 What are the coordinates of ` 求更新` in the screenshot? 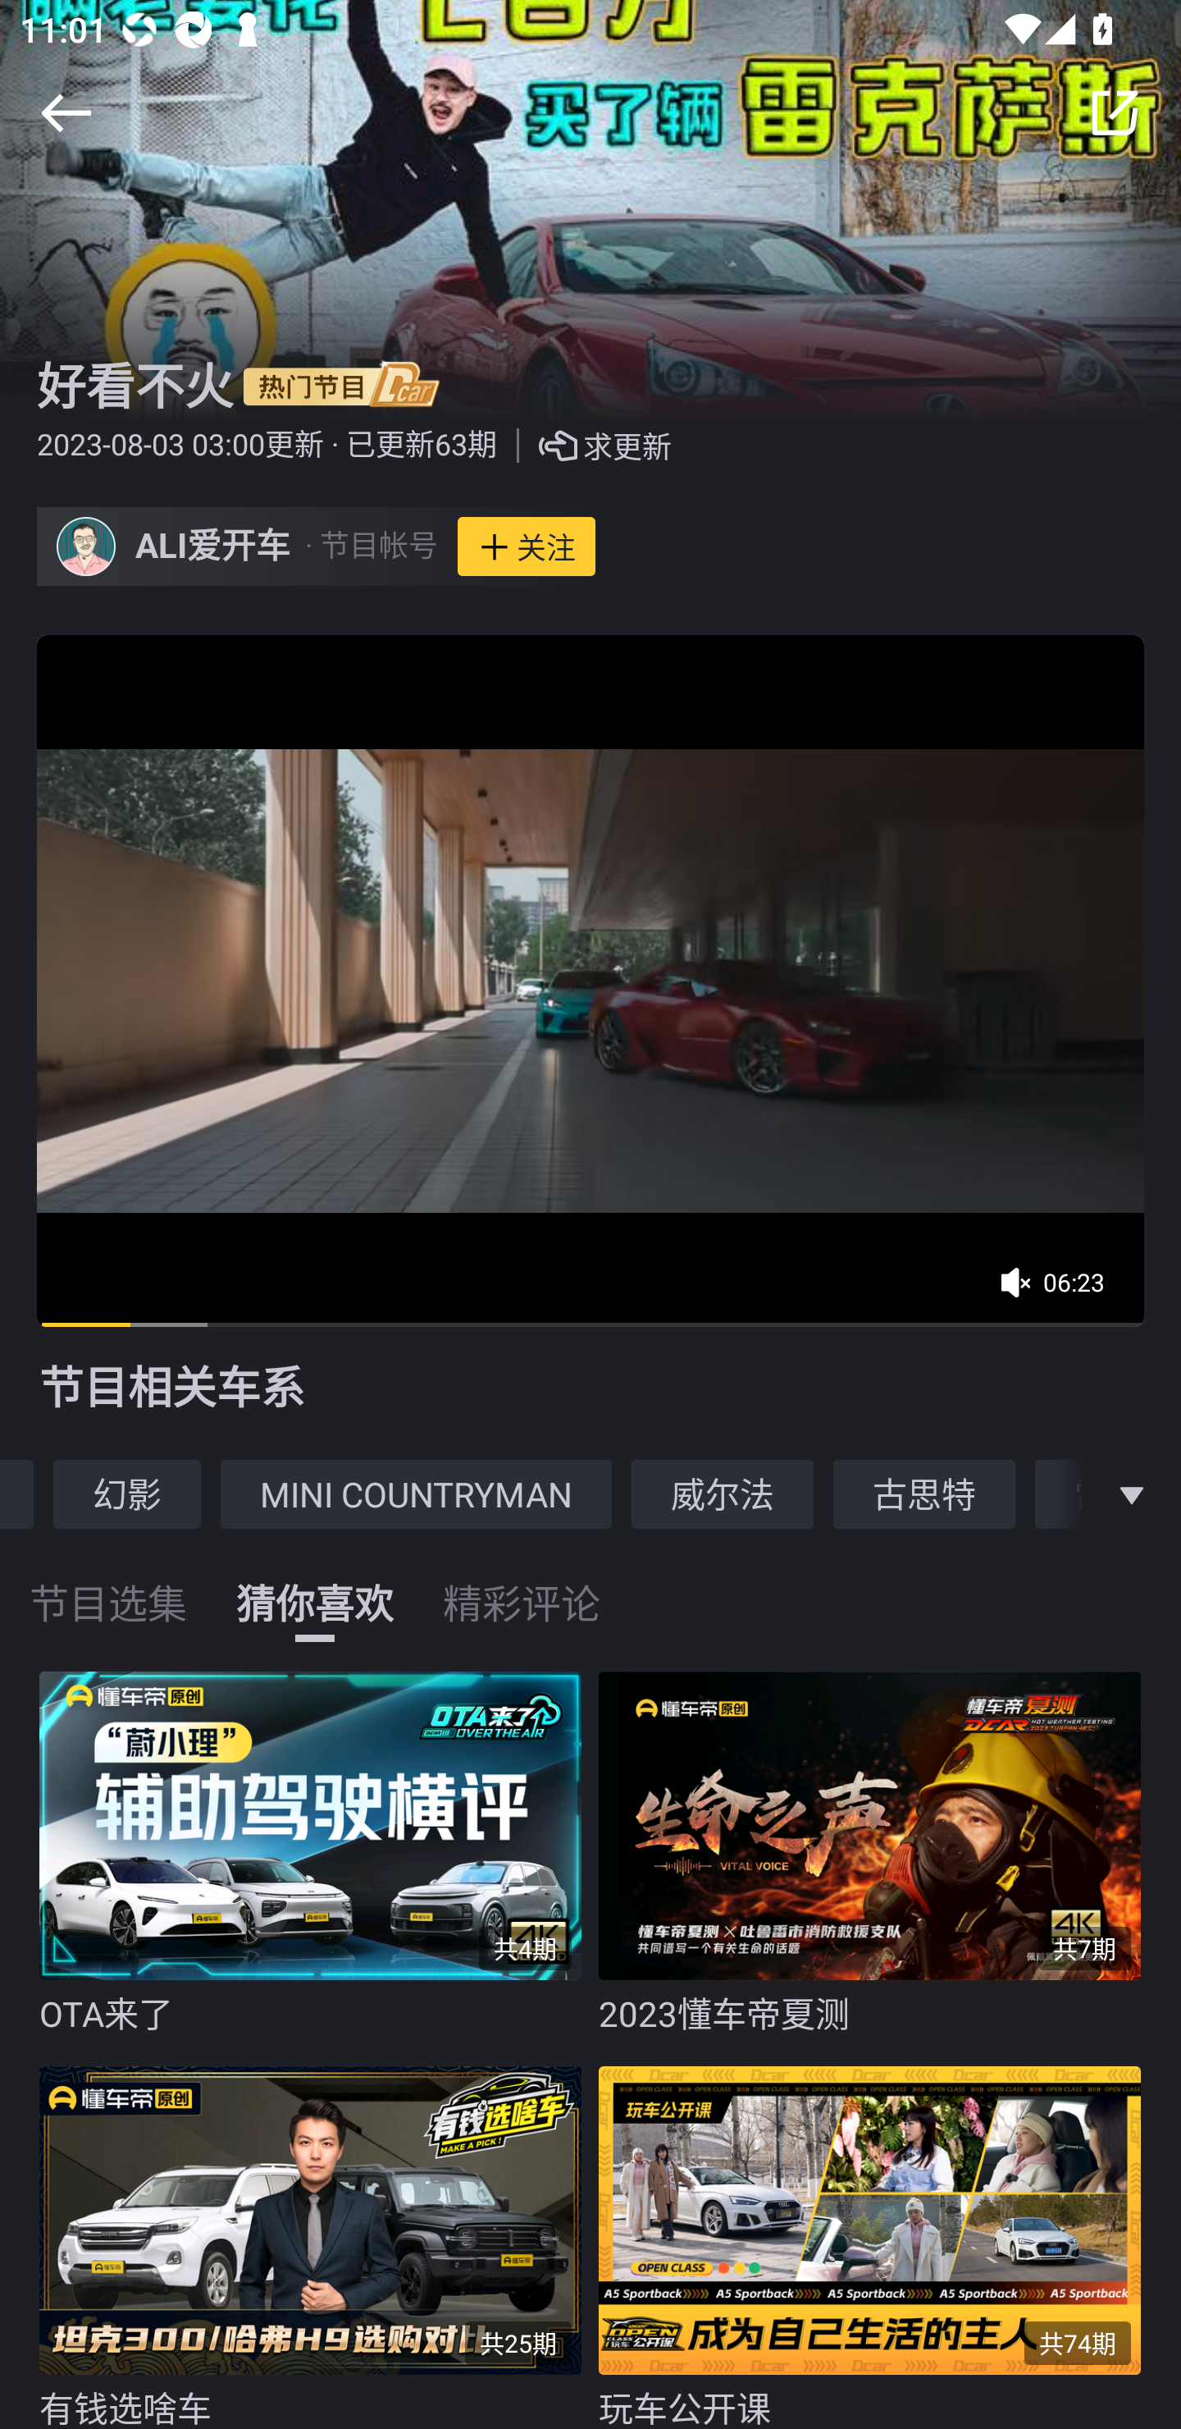 It's located at (584, 446).